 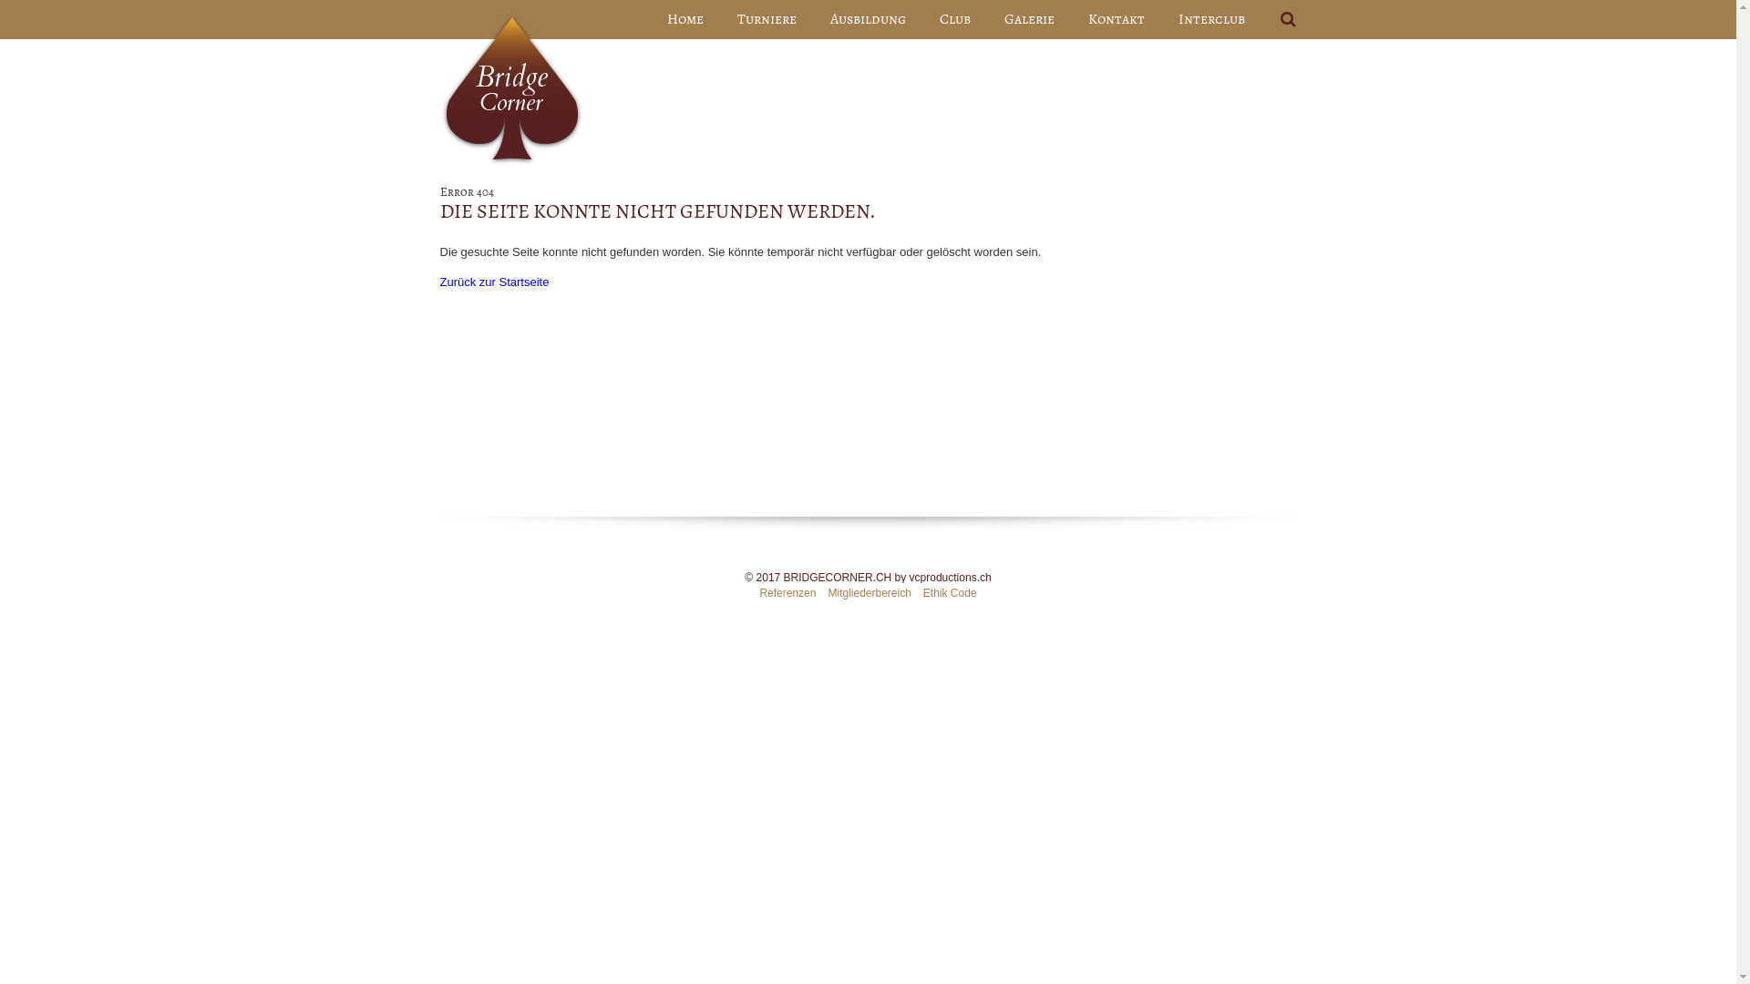 What do you see at coordinates (951, 578) in the screenshot?
I see `vcproductions.ch` at bounding box center [951, 578].